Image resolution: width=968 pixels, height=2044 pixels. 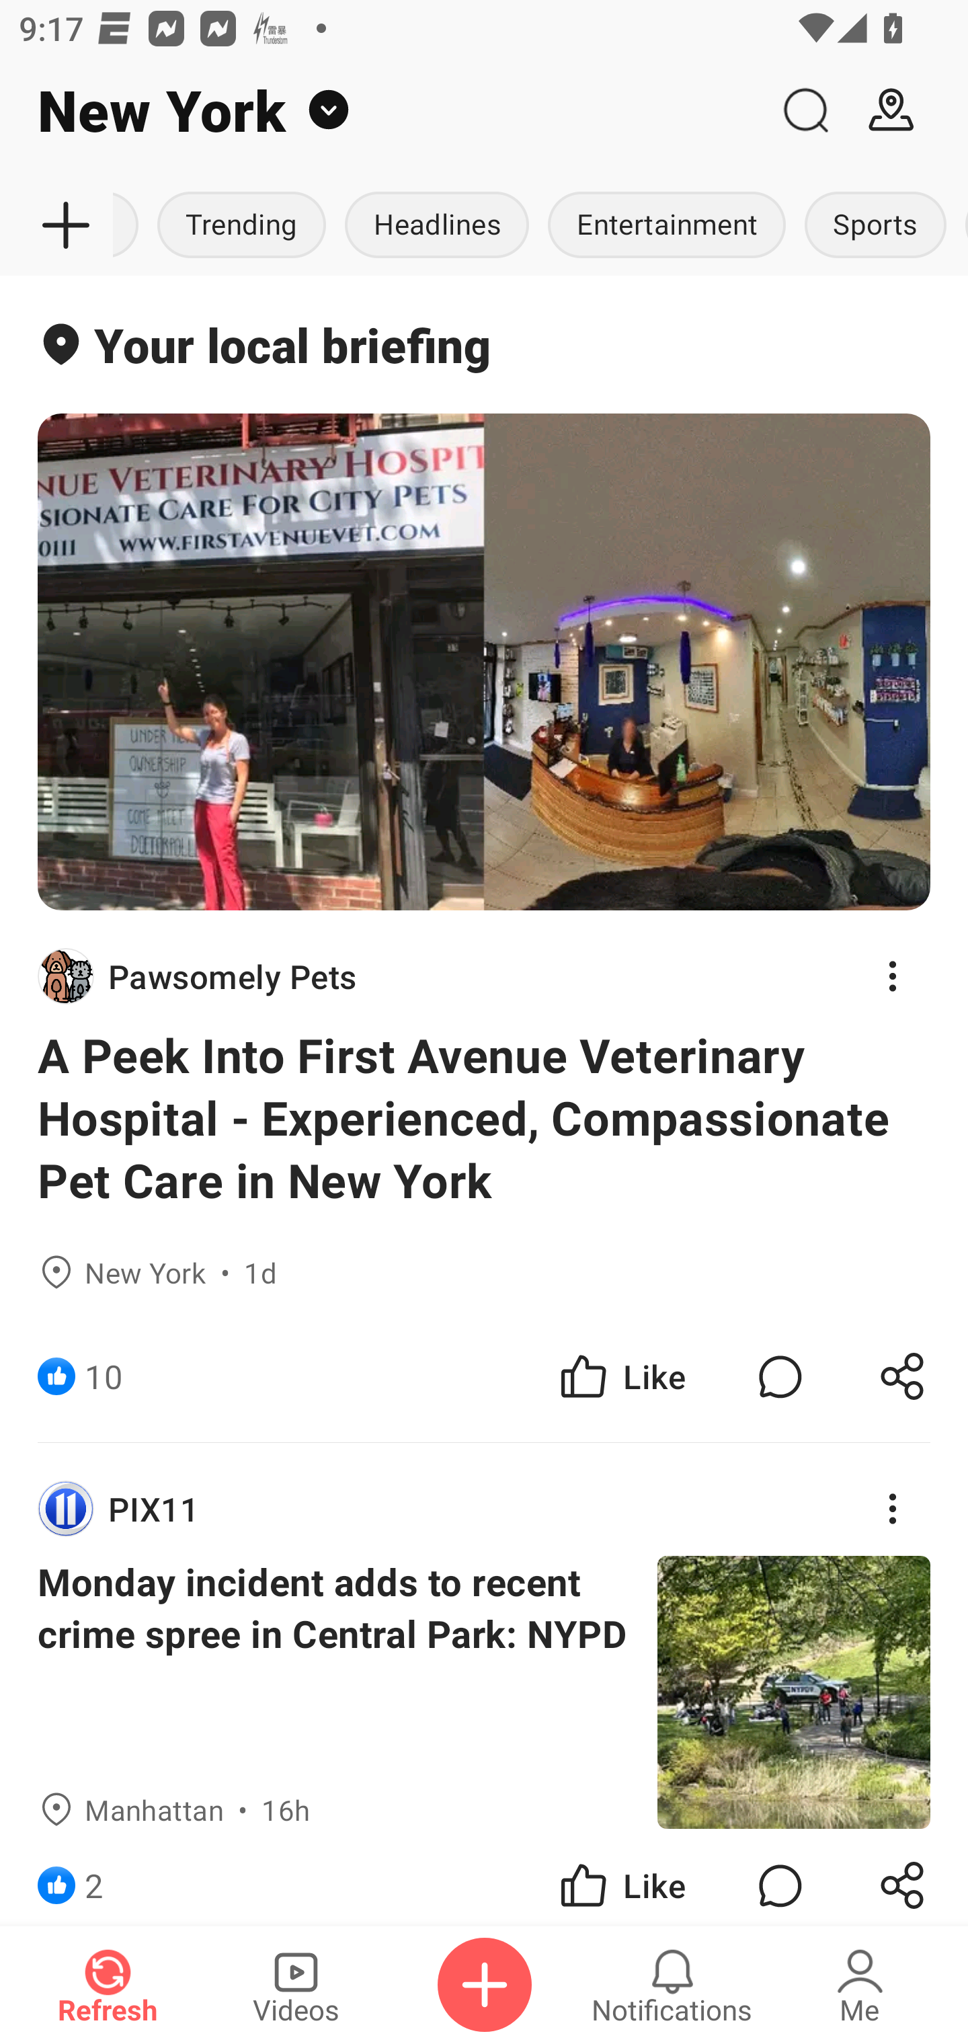 What do you see at coordinates (621, 1877) in the screenshot?
I see `Like` at bounding box center [621, 1877].